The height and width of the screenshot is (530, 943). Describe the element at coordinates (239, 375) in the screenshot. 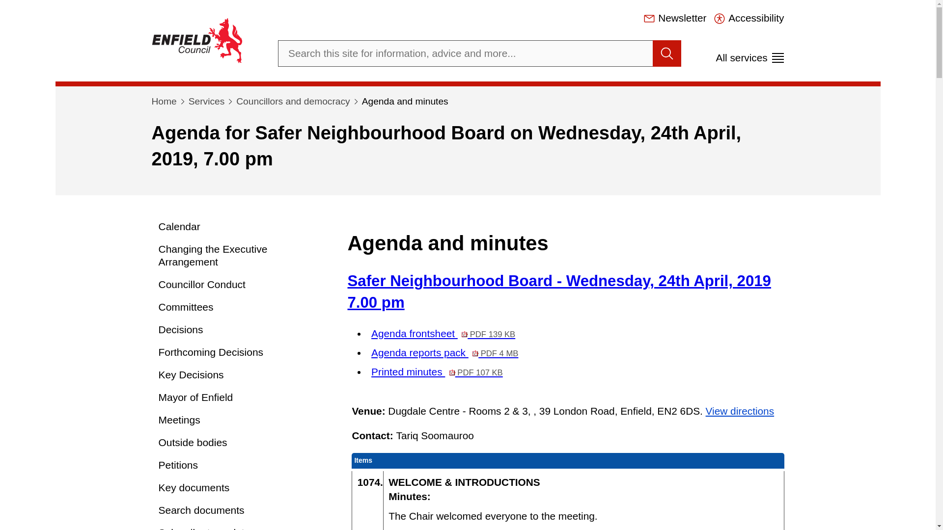

I see `Link to Key decisions` at that location.